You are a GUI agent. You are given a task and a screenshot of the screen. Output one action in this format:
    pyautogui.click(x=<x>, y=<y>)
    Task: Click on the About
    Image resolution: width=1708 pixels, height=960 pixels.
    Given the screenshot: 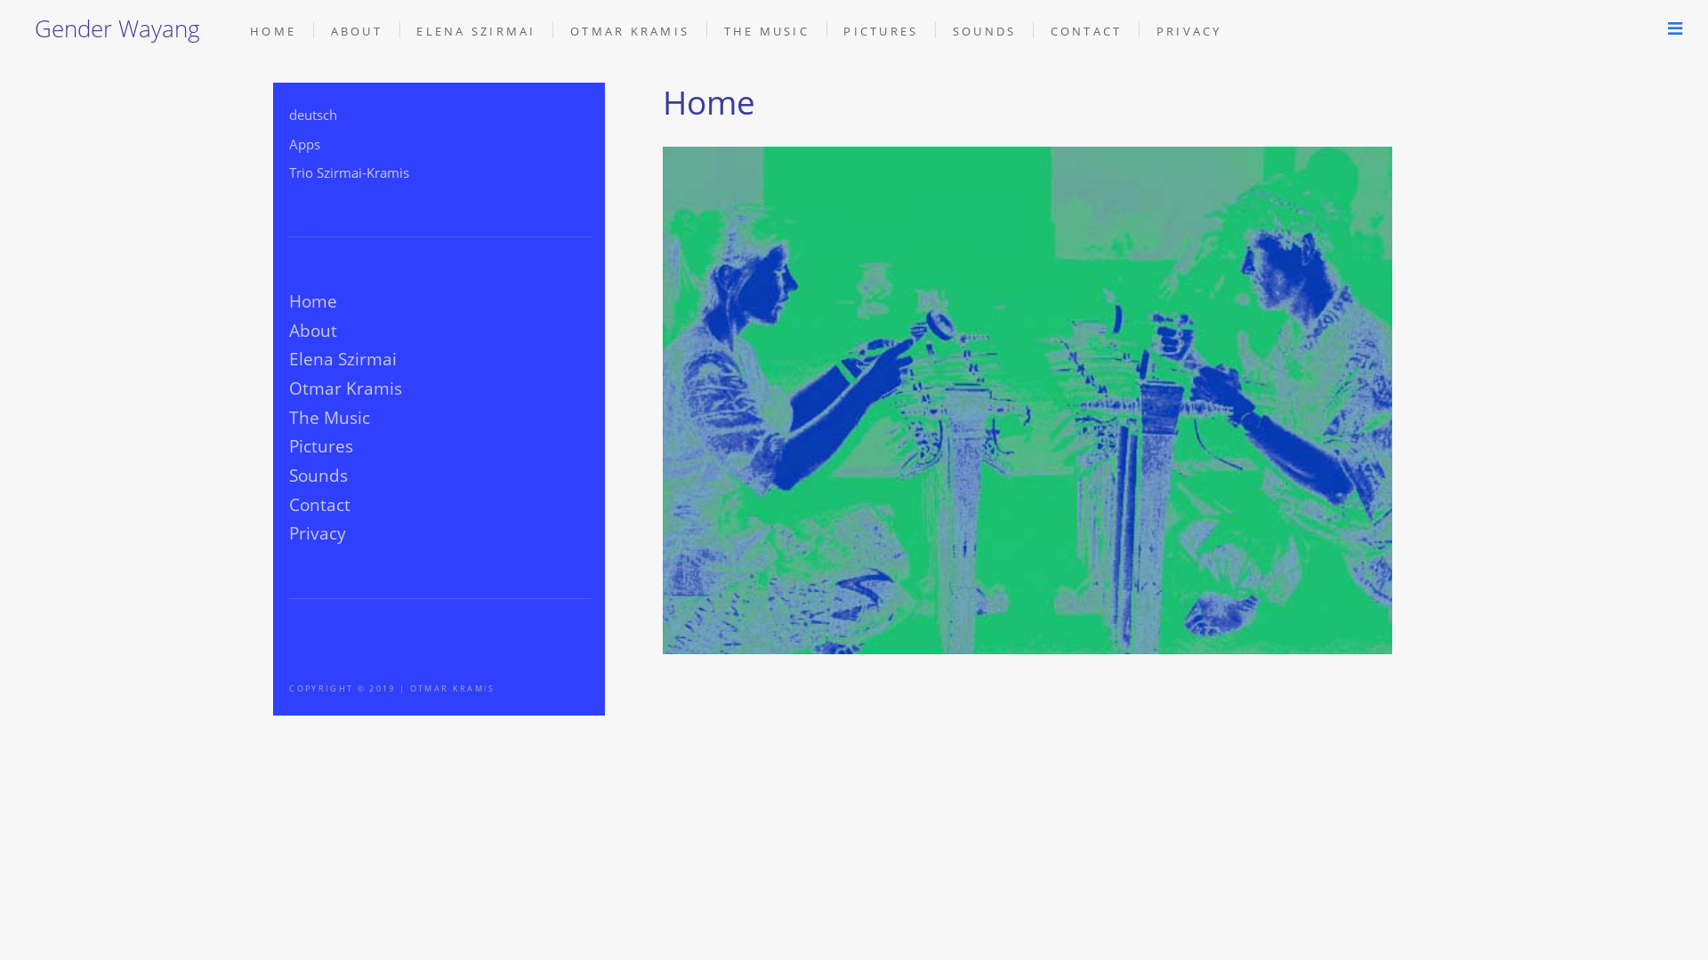 What is the action you would take?
    pyautogui.click(x=313, y=331)
    